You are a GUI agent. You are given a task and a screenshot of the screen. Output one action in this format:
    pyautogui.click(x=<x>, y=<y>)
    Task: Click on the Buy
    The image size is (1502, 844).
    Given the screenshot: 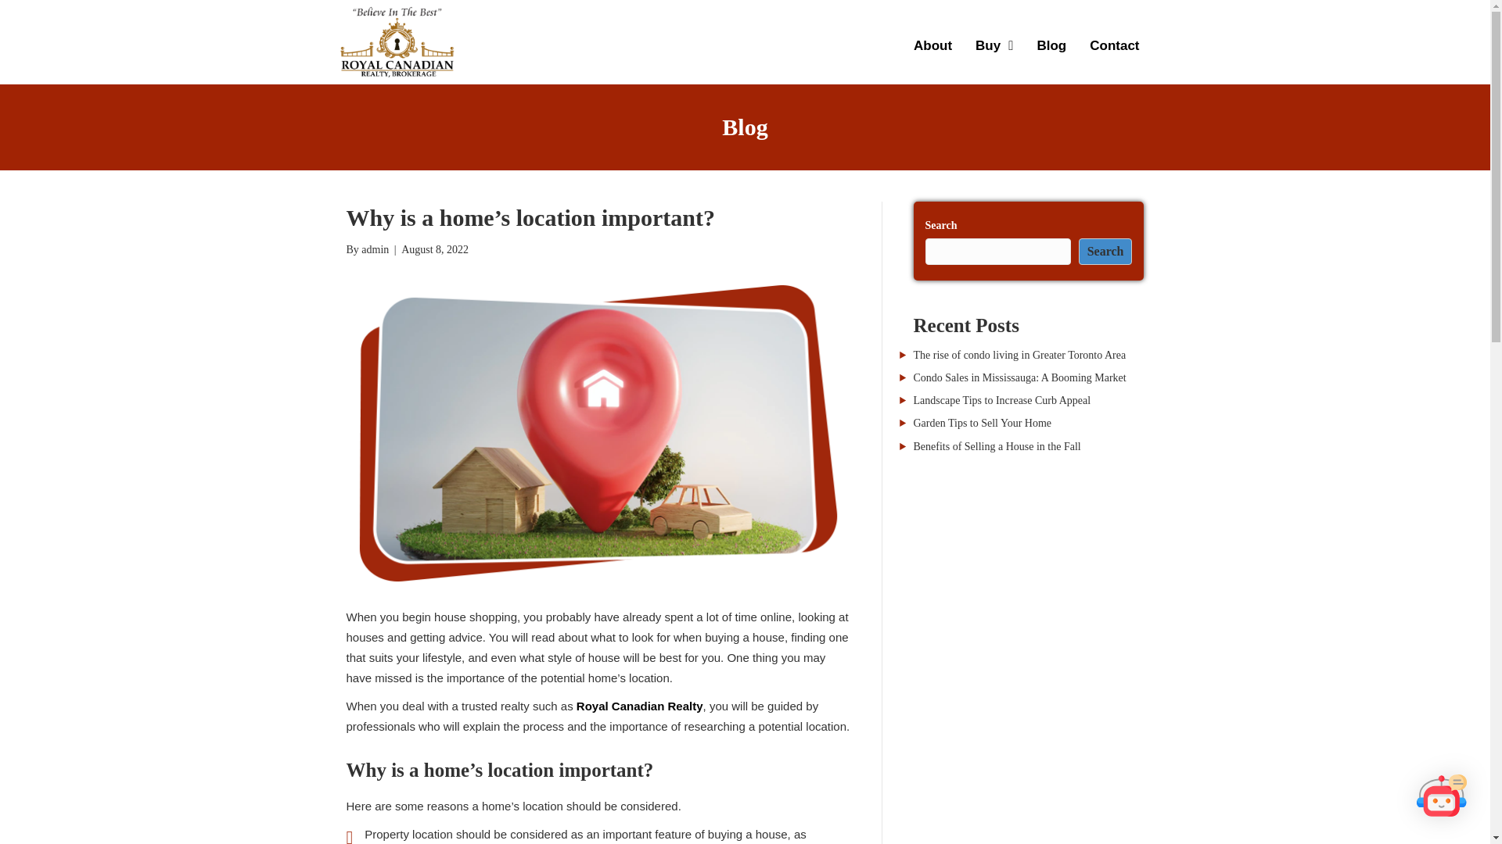 What is the action you would take?
    pyautogui.click(x=994, y=45)
    